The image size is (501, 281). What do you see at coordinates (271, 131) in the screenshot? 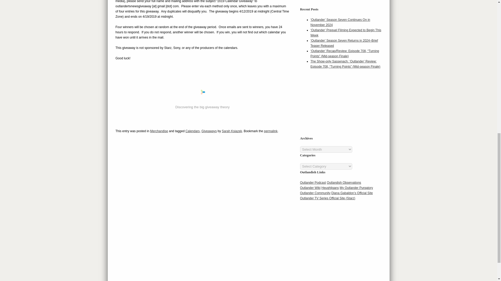
I see `permalink` at bounding box center [271, 131].